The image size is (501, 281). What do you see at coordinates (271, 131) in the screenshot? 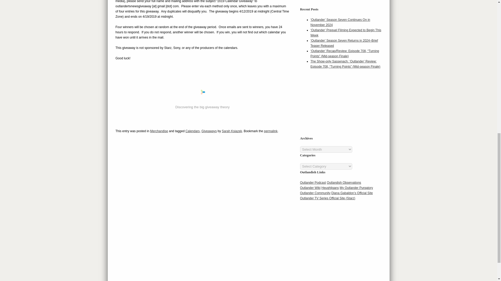
I see `permalink` at bounding box center [271, 131].